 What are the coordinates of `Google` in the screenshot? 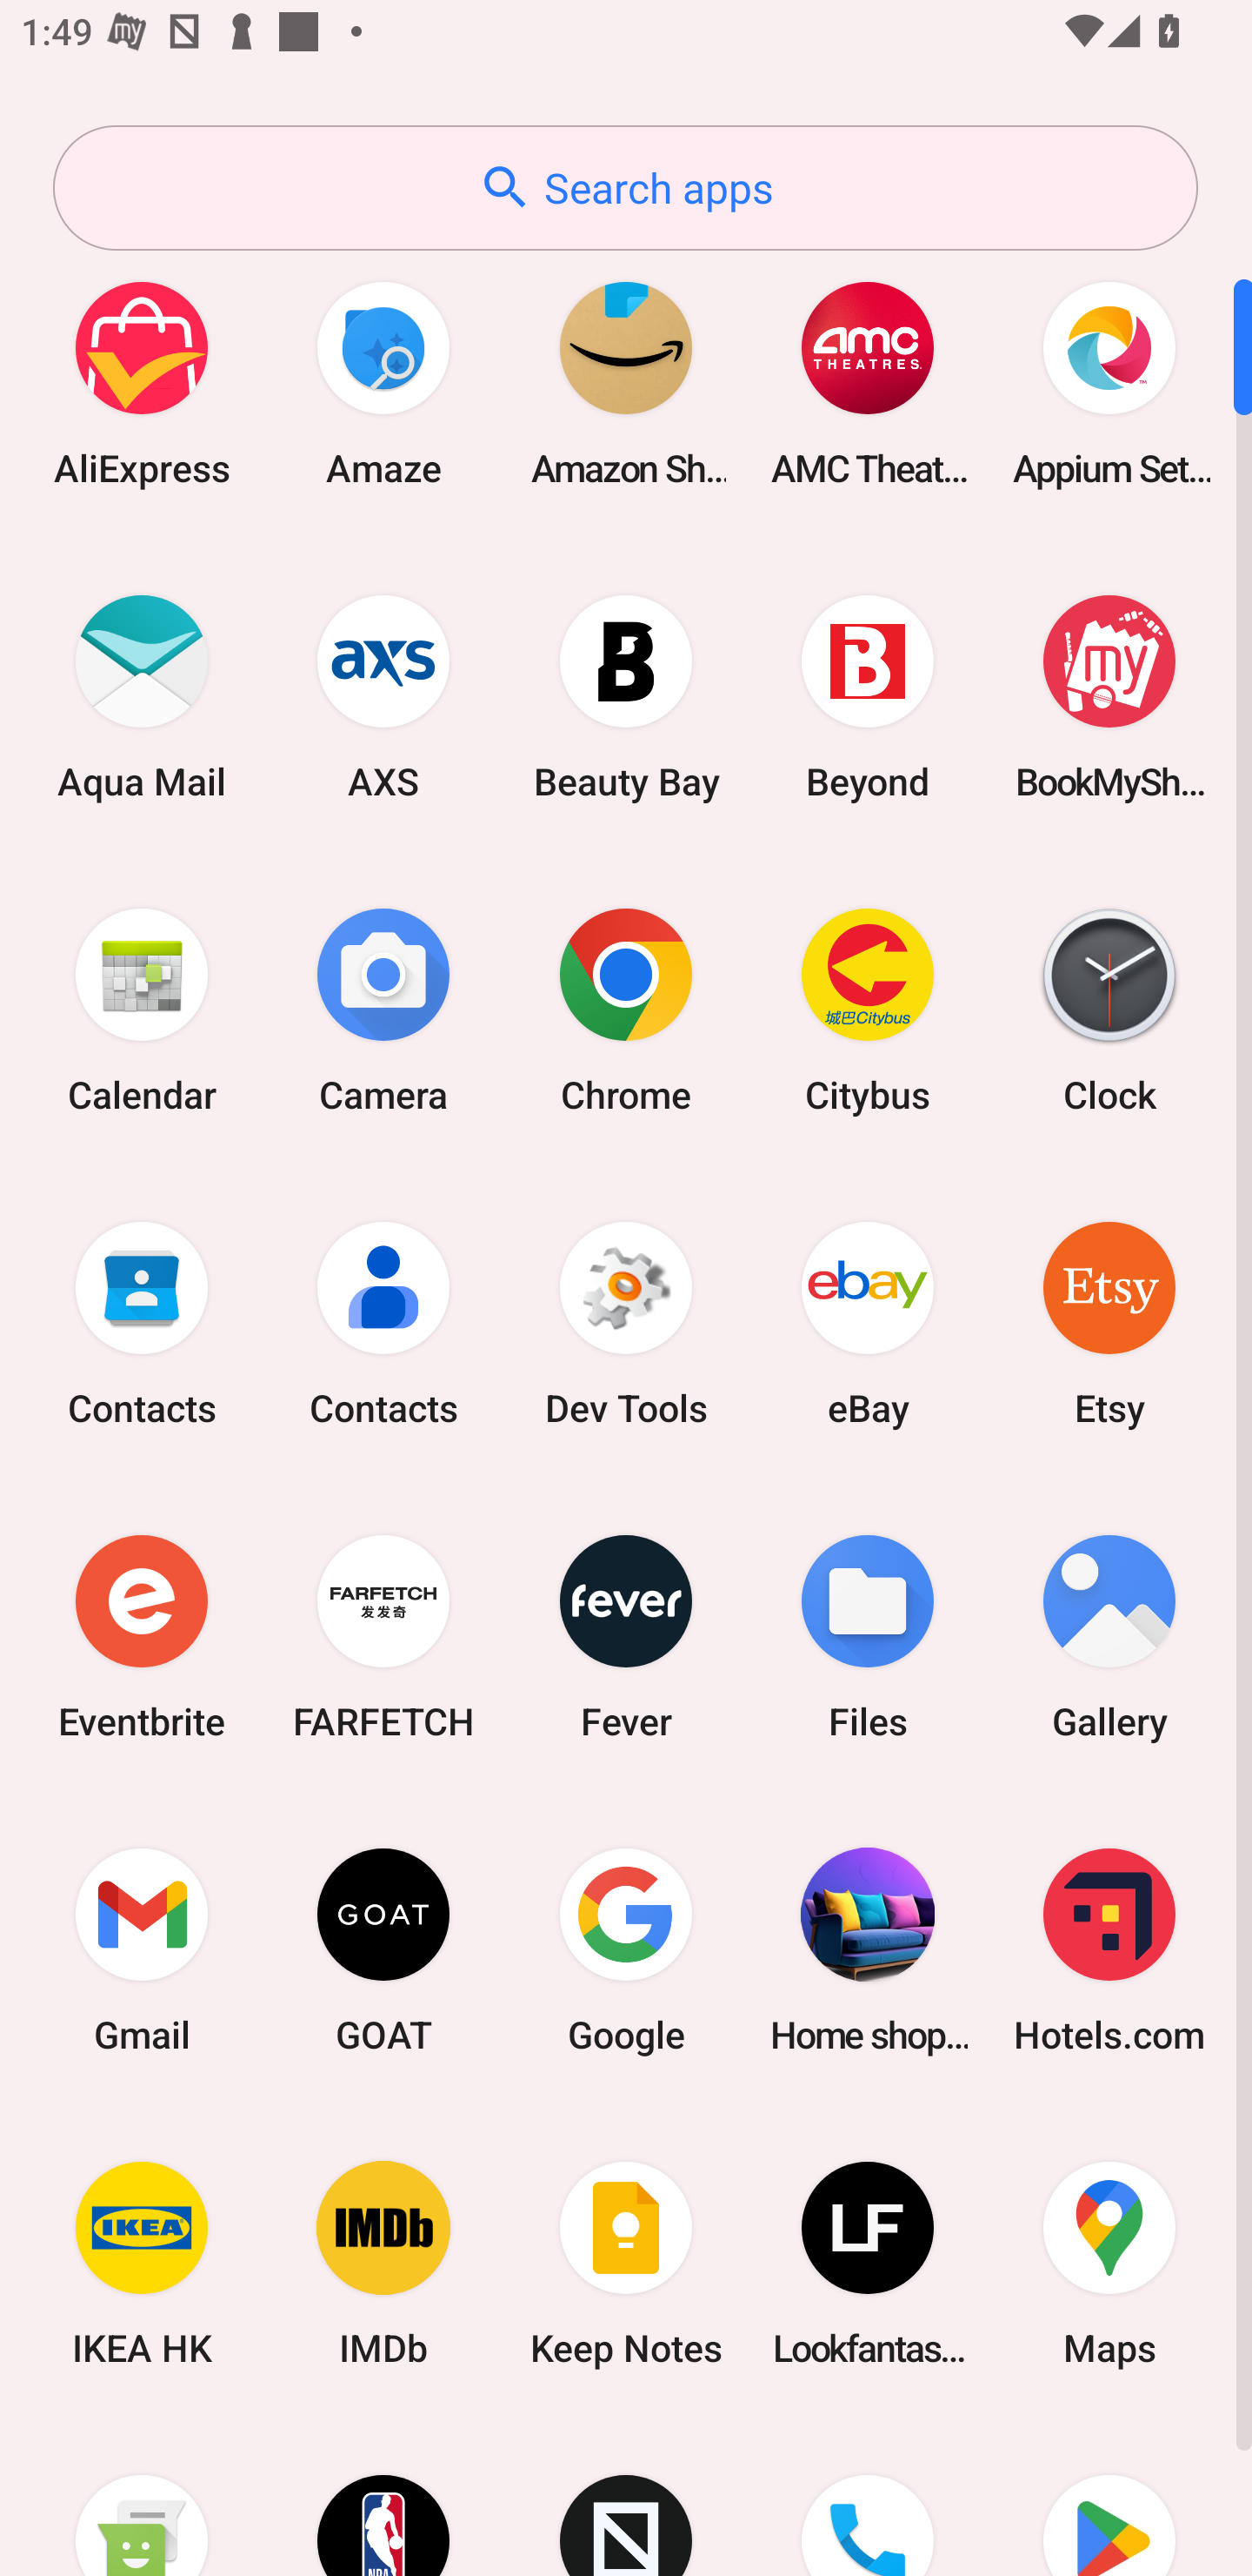 It's located at (626, 1949).